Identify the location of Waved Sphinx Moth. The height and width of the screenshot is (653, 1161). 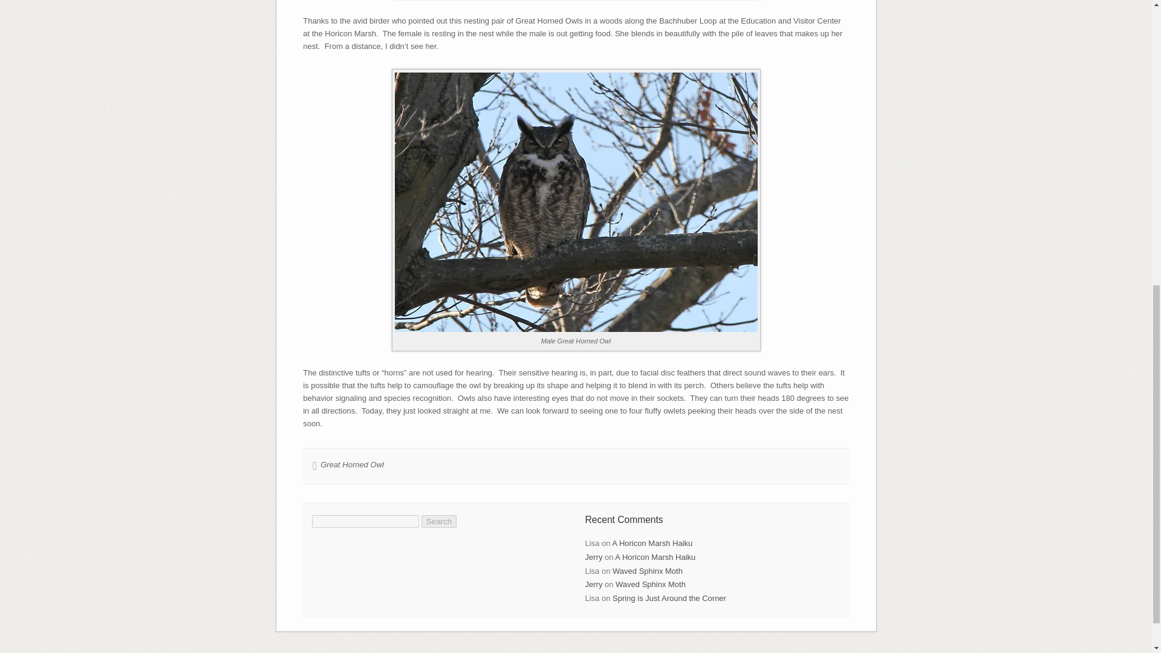
(651, 584).